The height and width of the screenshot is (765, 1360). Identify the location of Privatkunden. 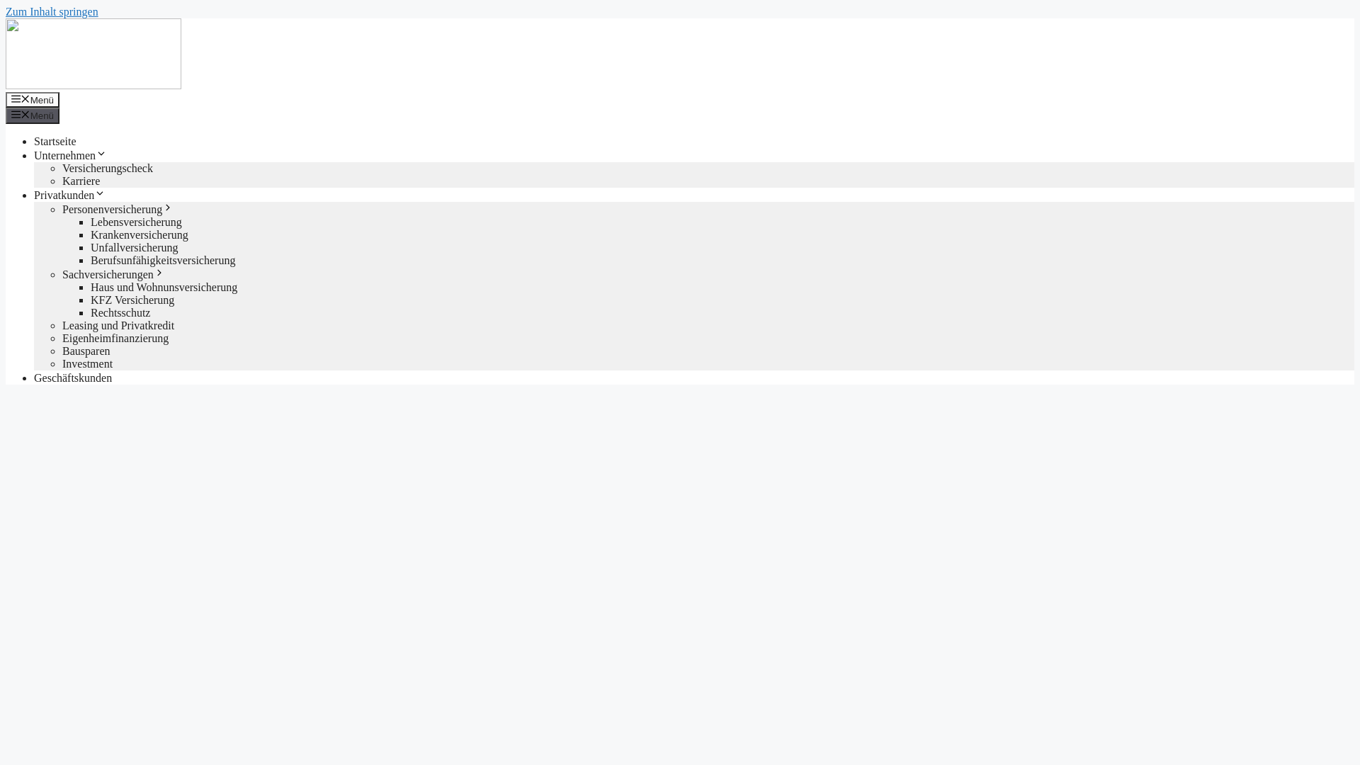
(69, 195).